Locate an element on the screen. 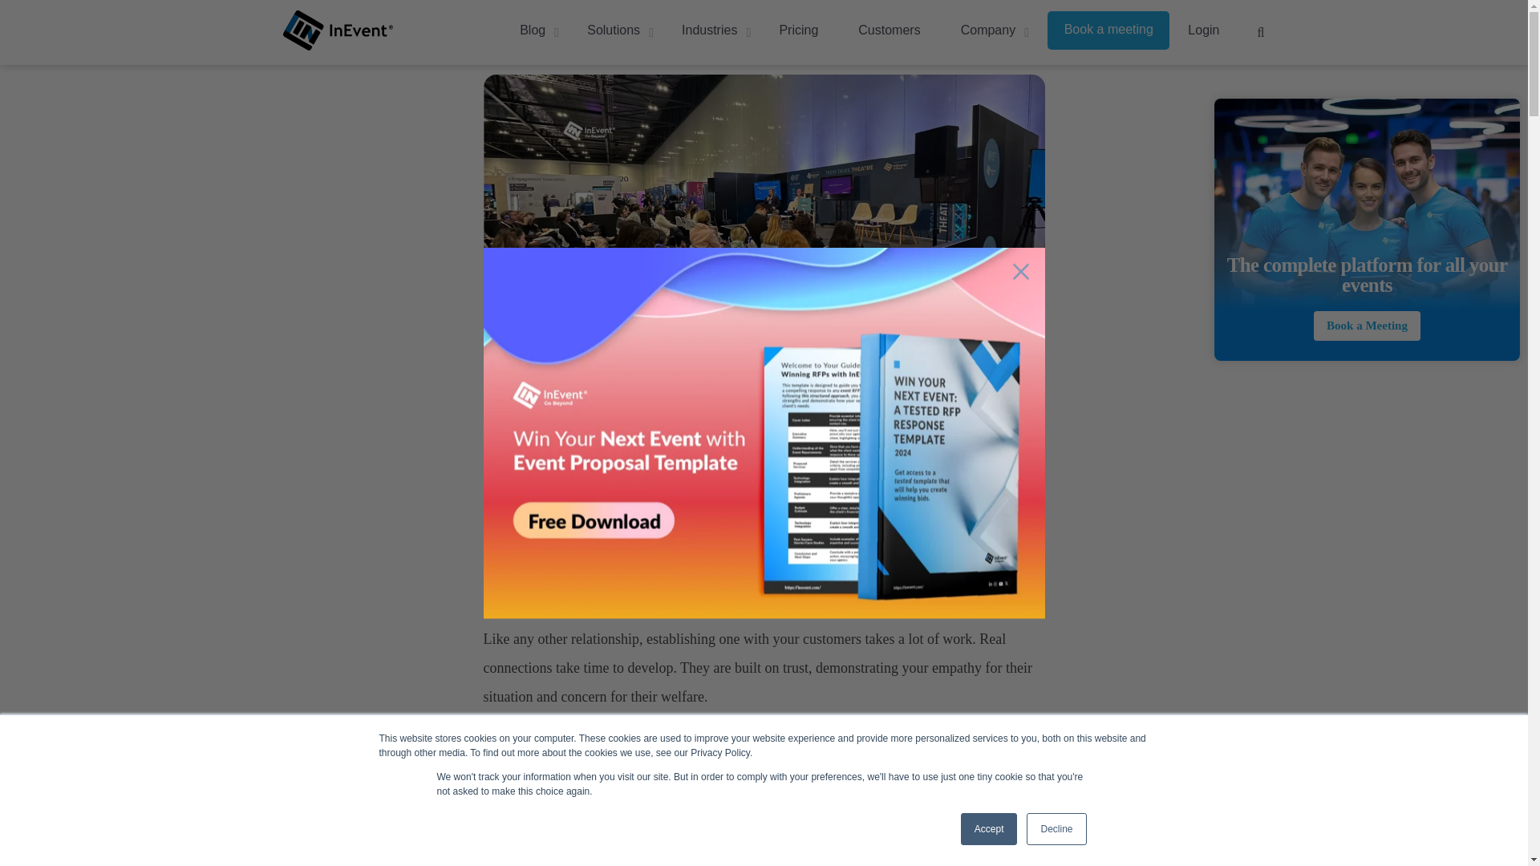 The image size is (1540, 866). Accept is located at coordinates (990, 829).